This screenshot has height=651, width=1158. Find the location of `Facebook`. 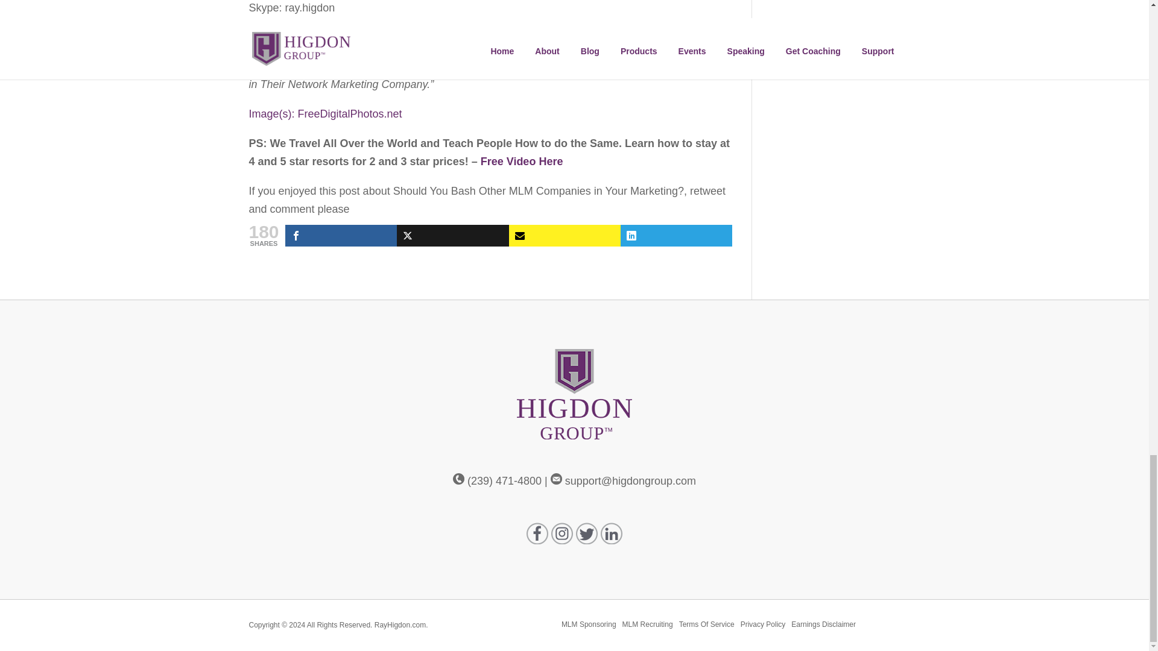

Facebook is located at coordinates (341, 235).